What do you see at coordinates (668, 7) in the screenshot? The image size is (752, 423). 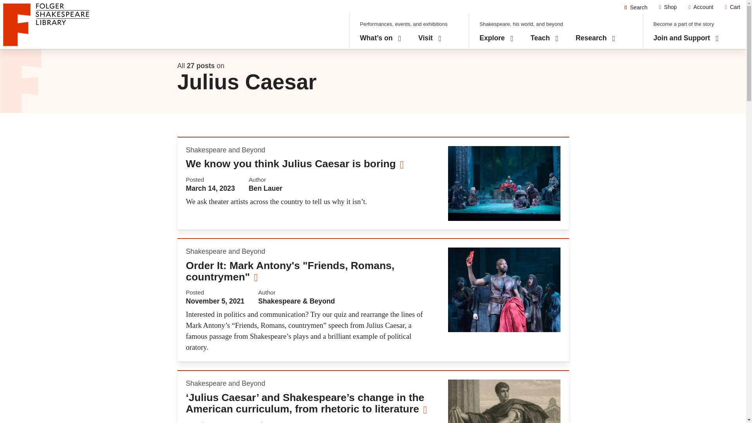 I see `Shop` at bounding box center [668, 7].